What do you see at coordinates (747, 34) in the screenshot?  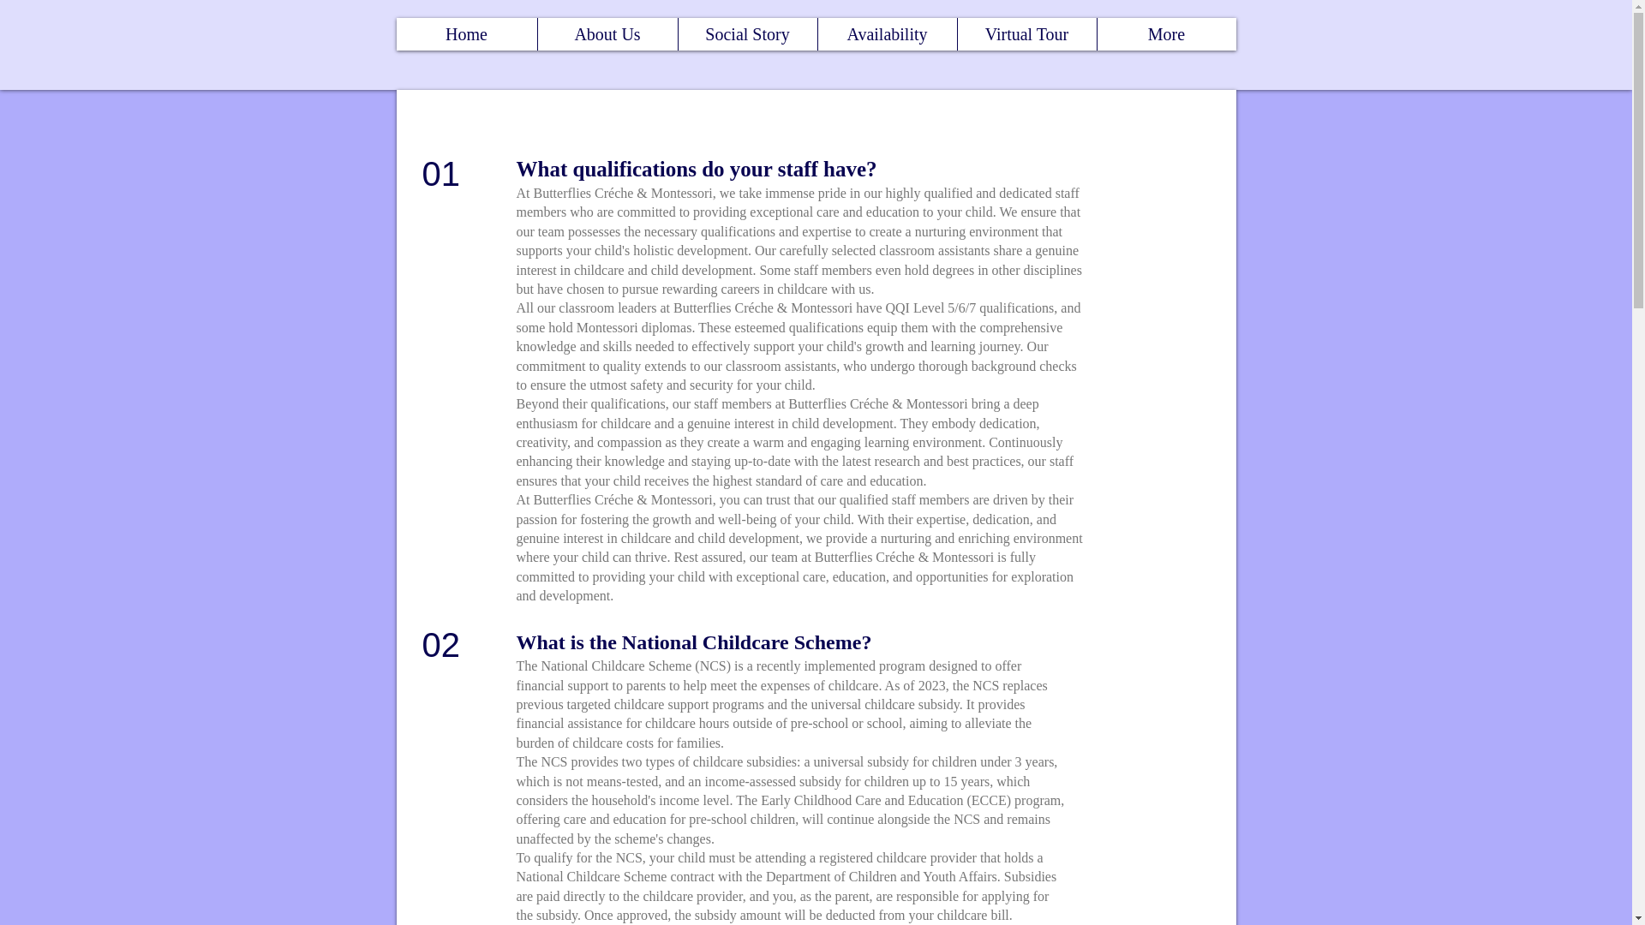 I see `Social Story` at bounding box center [747, 34].